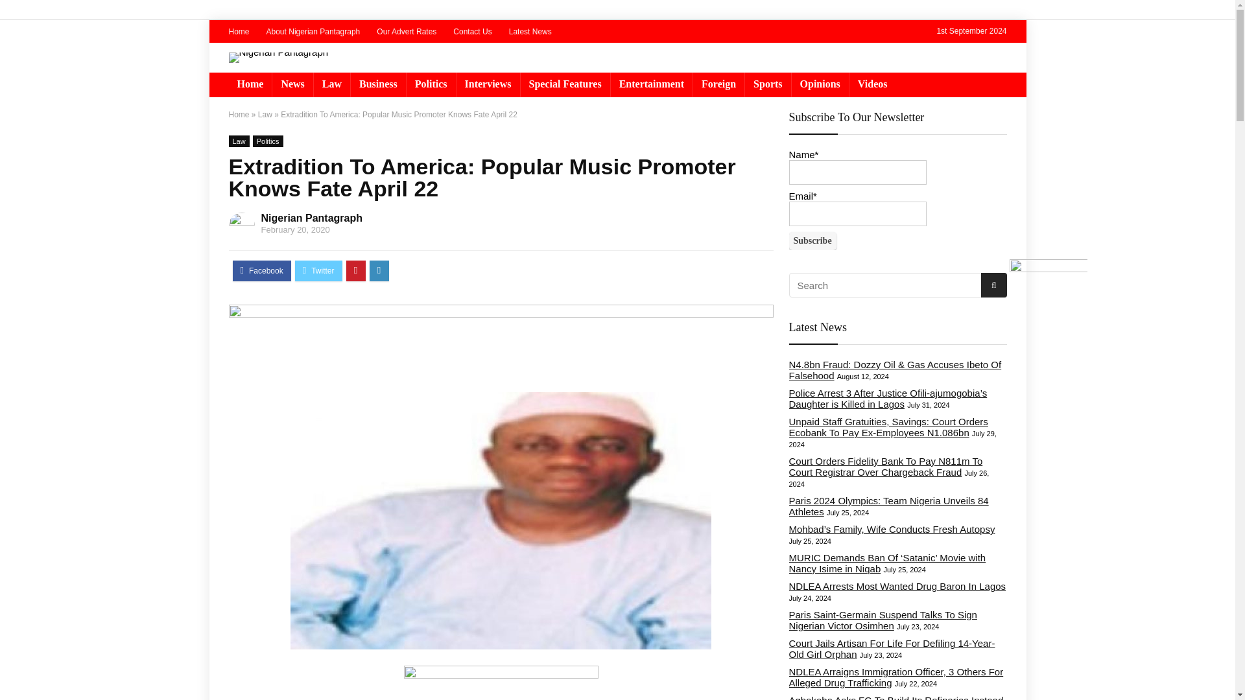  Describe the element at coordinates (331, 85) in the screenshot. I see `Law` at that location.